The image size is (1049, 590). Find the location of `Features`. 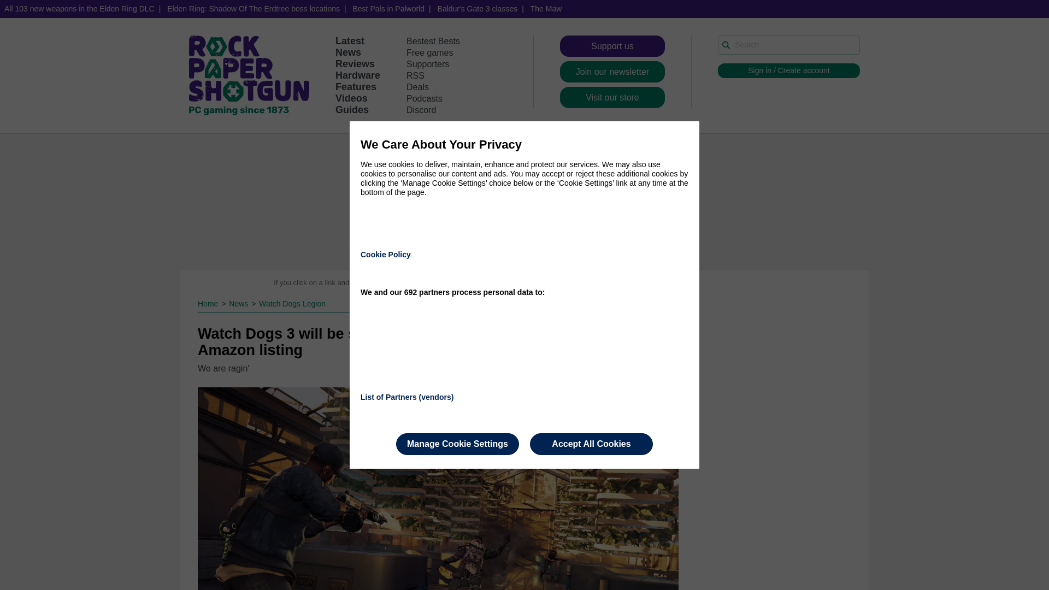

Features is located at coordinates (356, 86).